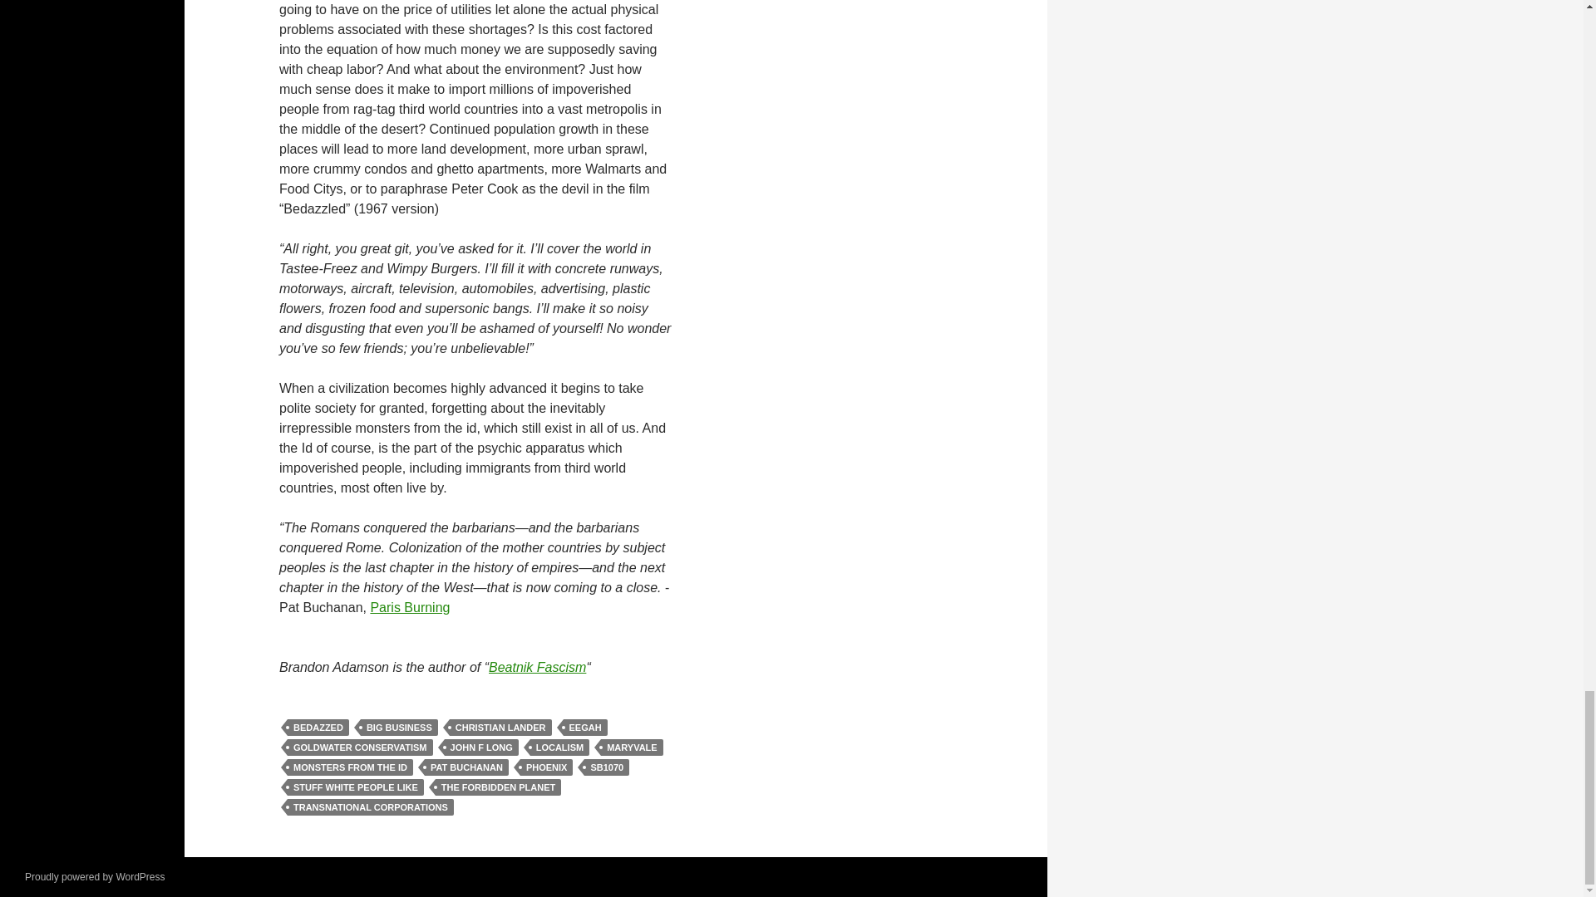 This screenshot has width=1596, height=897. I want to click on Paris Burning, so click(410, 606).